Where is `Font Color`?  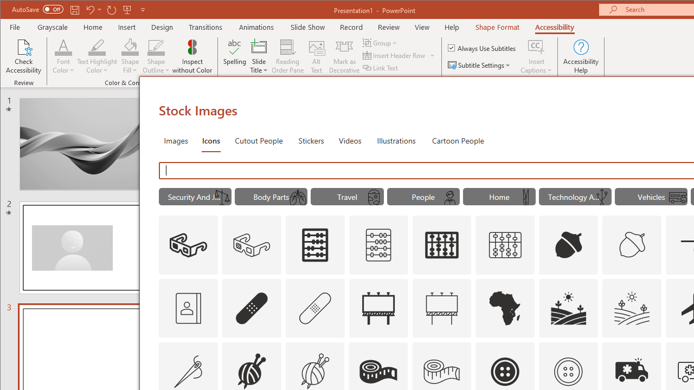 Font Color is located at coordinates (63, 56).